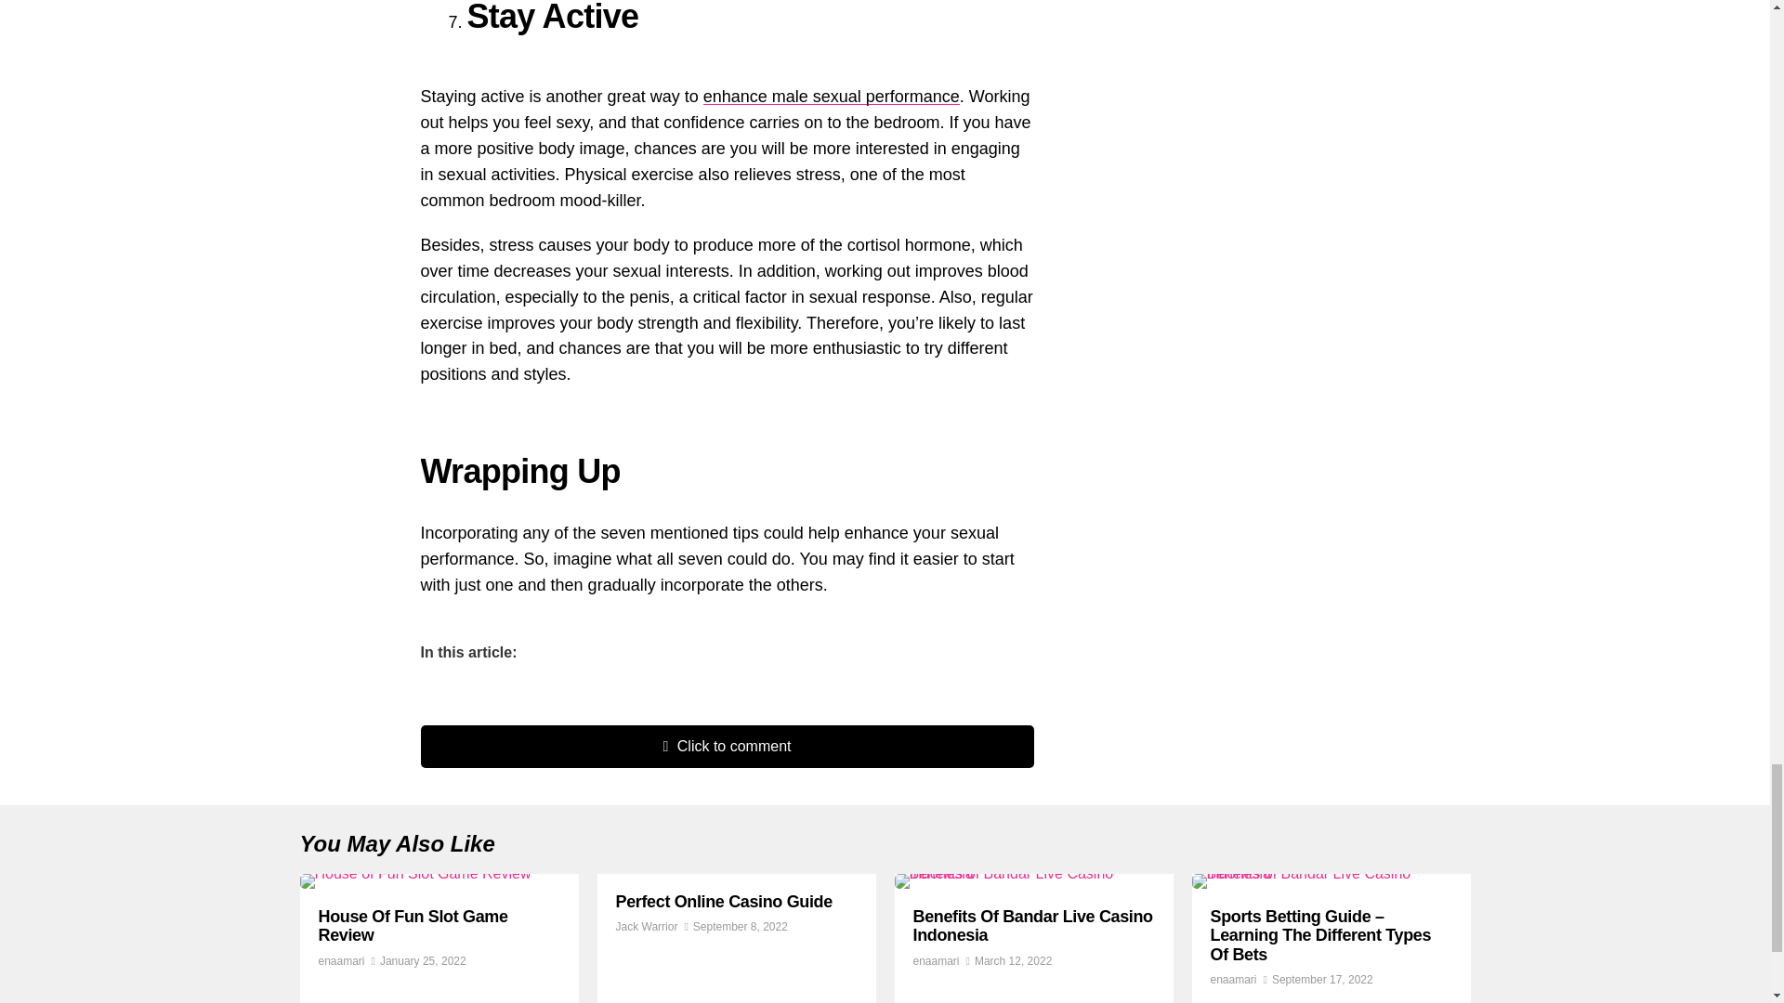 This screenshot has height=1003, width=1784. What do you see at coordinates (1232, 979) in the screenshot?
I see `Posts by enaamari` at bounding box center [1232, 979].